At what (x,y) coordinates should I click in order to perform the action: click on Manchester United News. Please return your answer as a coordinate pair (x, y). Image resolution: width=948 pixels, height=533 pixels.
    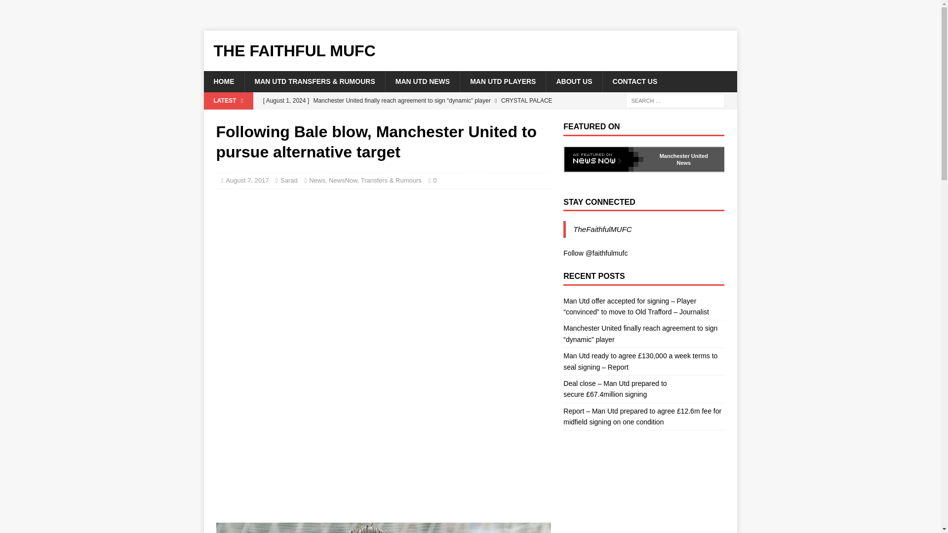
    Looking at the image, I should click on (684, 159).